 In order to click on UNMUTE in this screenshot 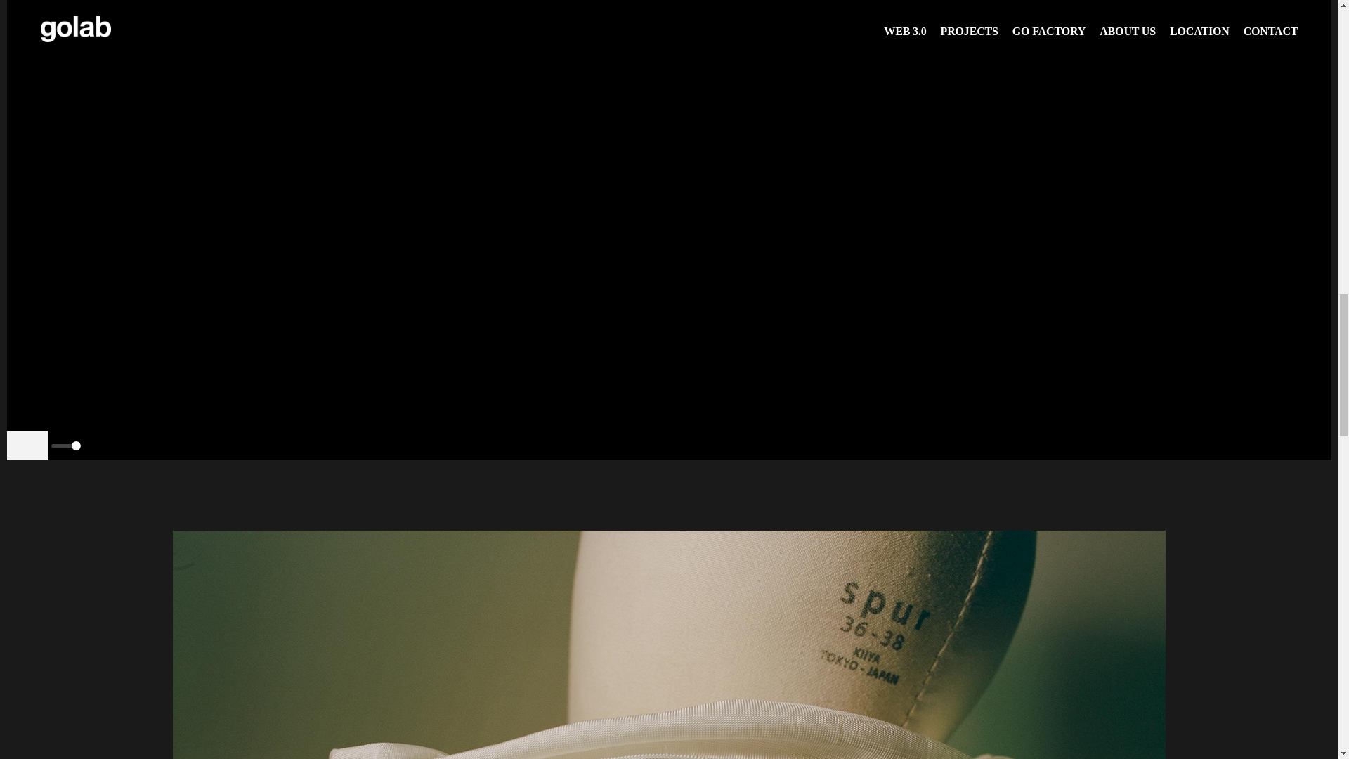, I will do `click(27, 446)`.